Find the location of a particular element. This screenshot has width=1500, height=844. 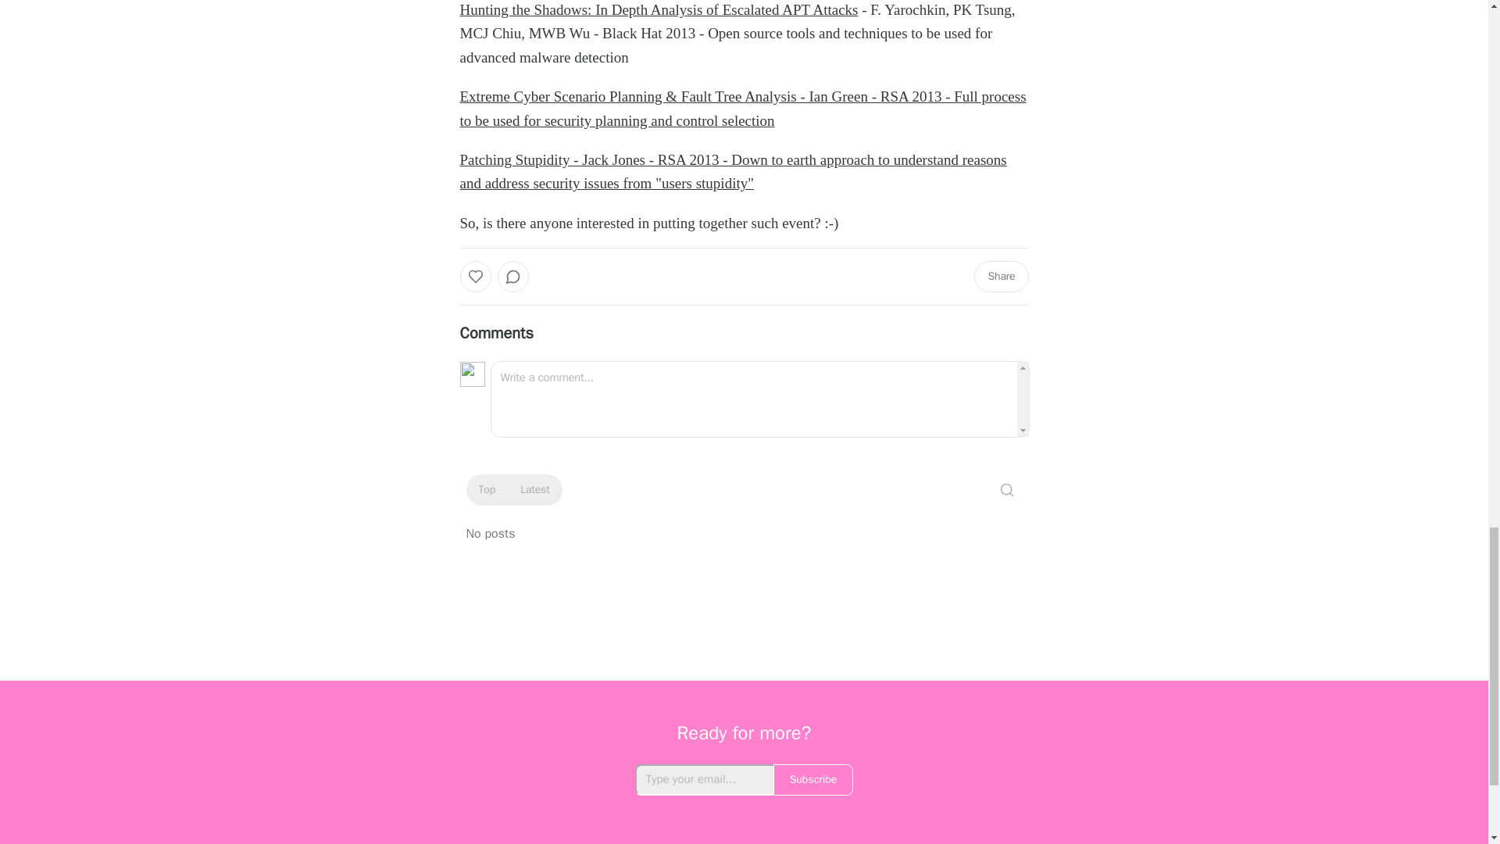

Latest is located at coordinates (534, 489).